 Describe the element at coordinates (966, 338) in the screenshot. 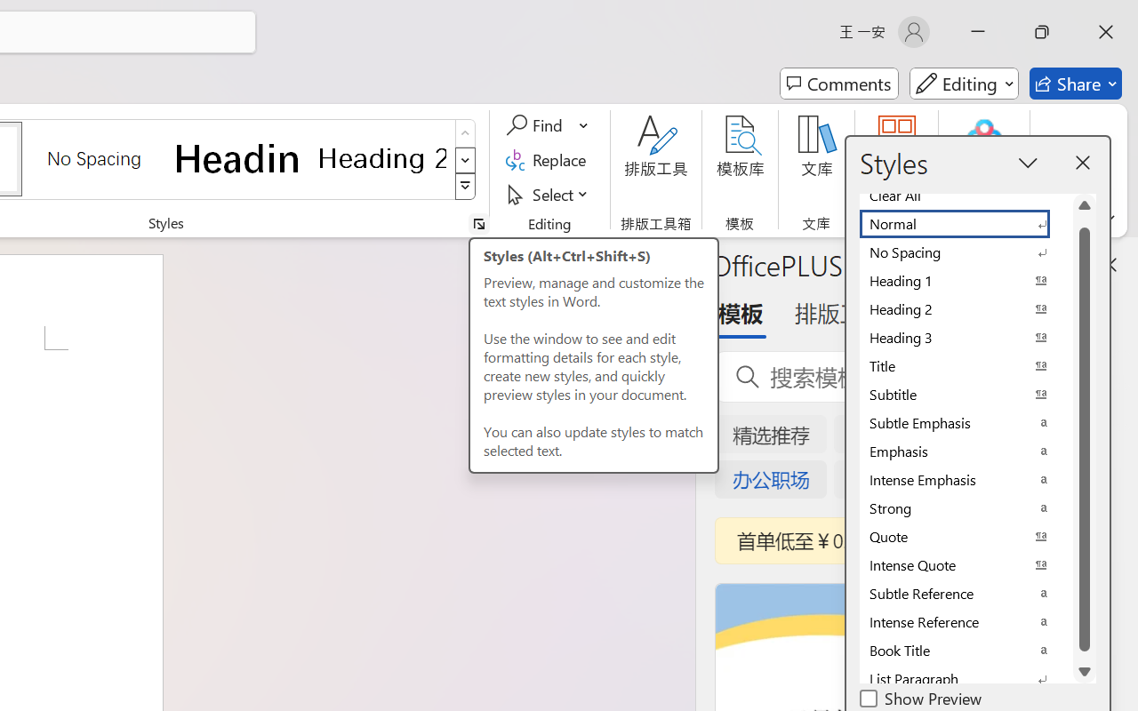

I see `Heading 3` at that location.